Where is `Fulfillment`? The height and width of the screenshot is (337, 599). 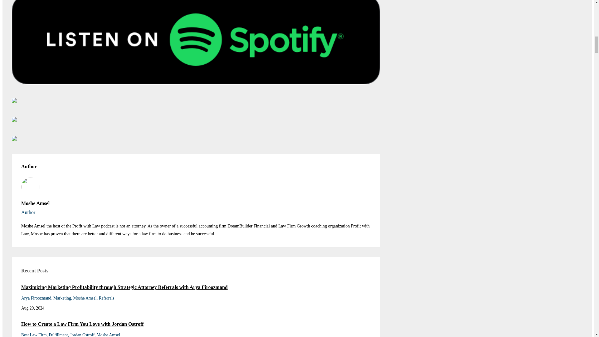 Fulfillment is located at coordinates (59, 335).